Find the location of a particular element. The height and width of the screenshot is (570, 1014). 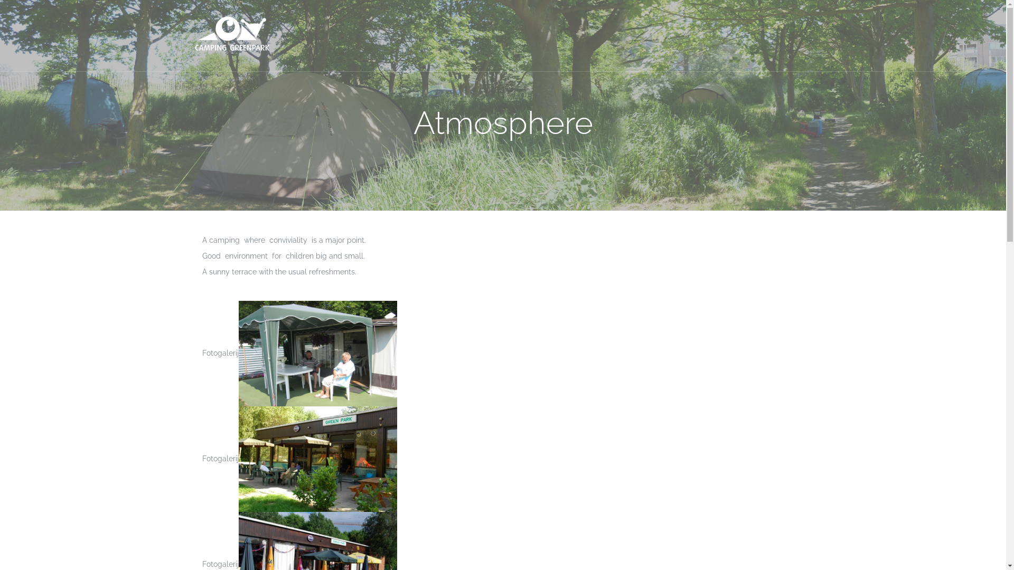

NL is located at coordinates (276, 8).